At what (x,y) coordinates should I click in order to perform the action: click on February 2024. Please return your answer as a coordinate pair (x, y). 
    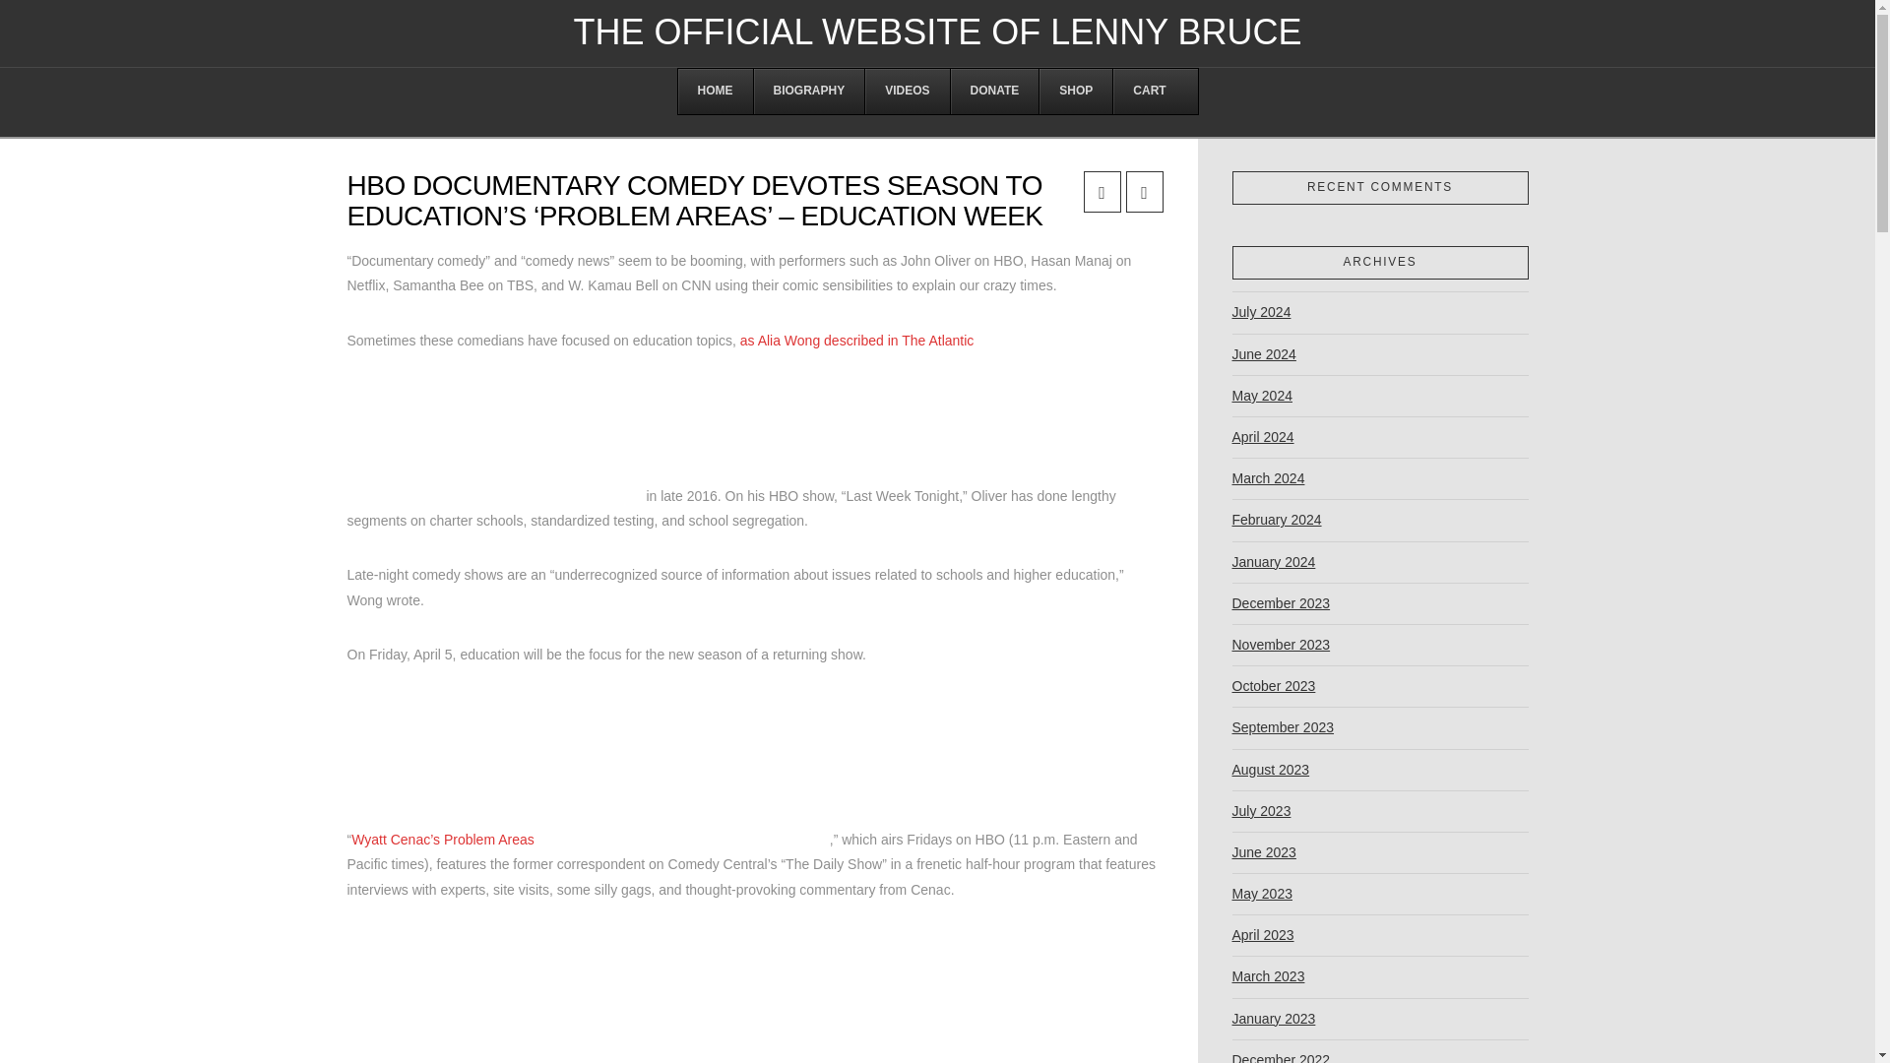
    Looking at the image, I should click on (1276, 520).